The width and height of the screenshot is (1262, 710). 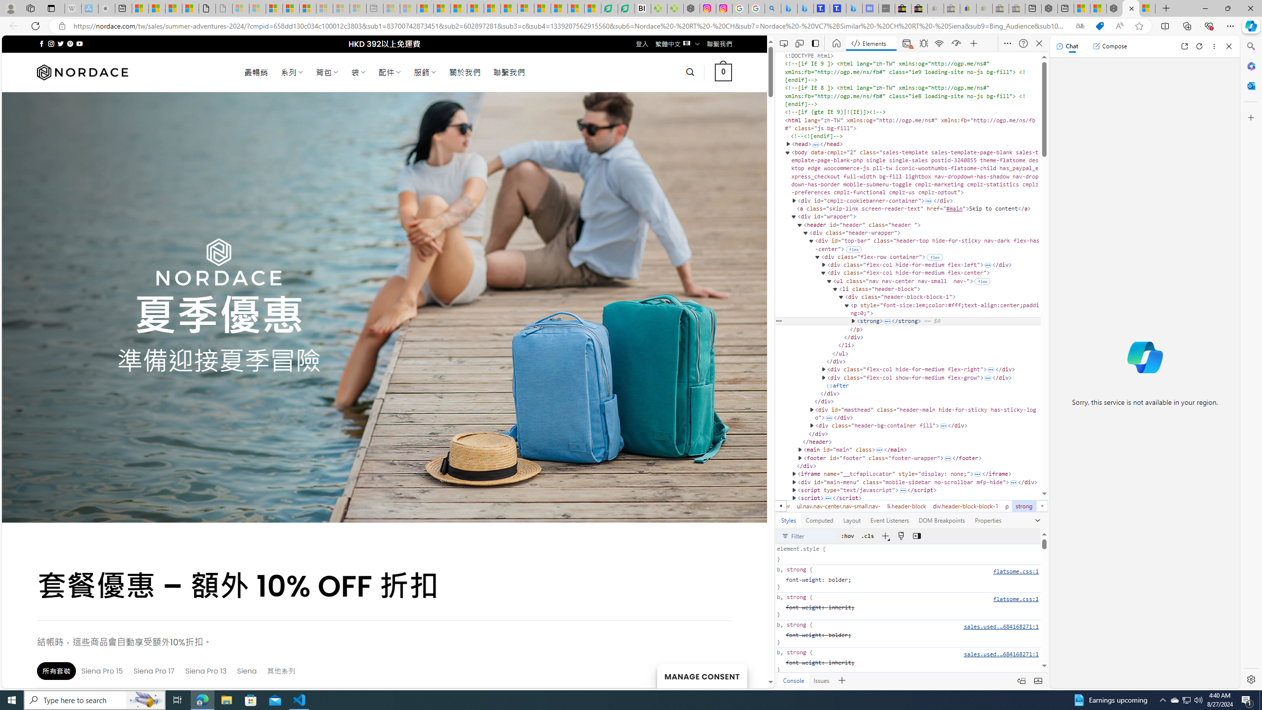 I want to click on New Style Rule, so click(x=885, y=535).